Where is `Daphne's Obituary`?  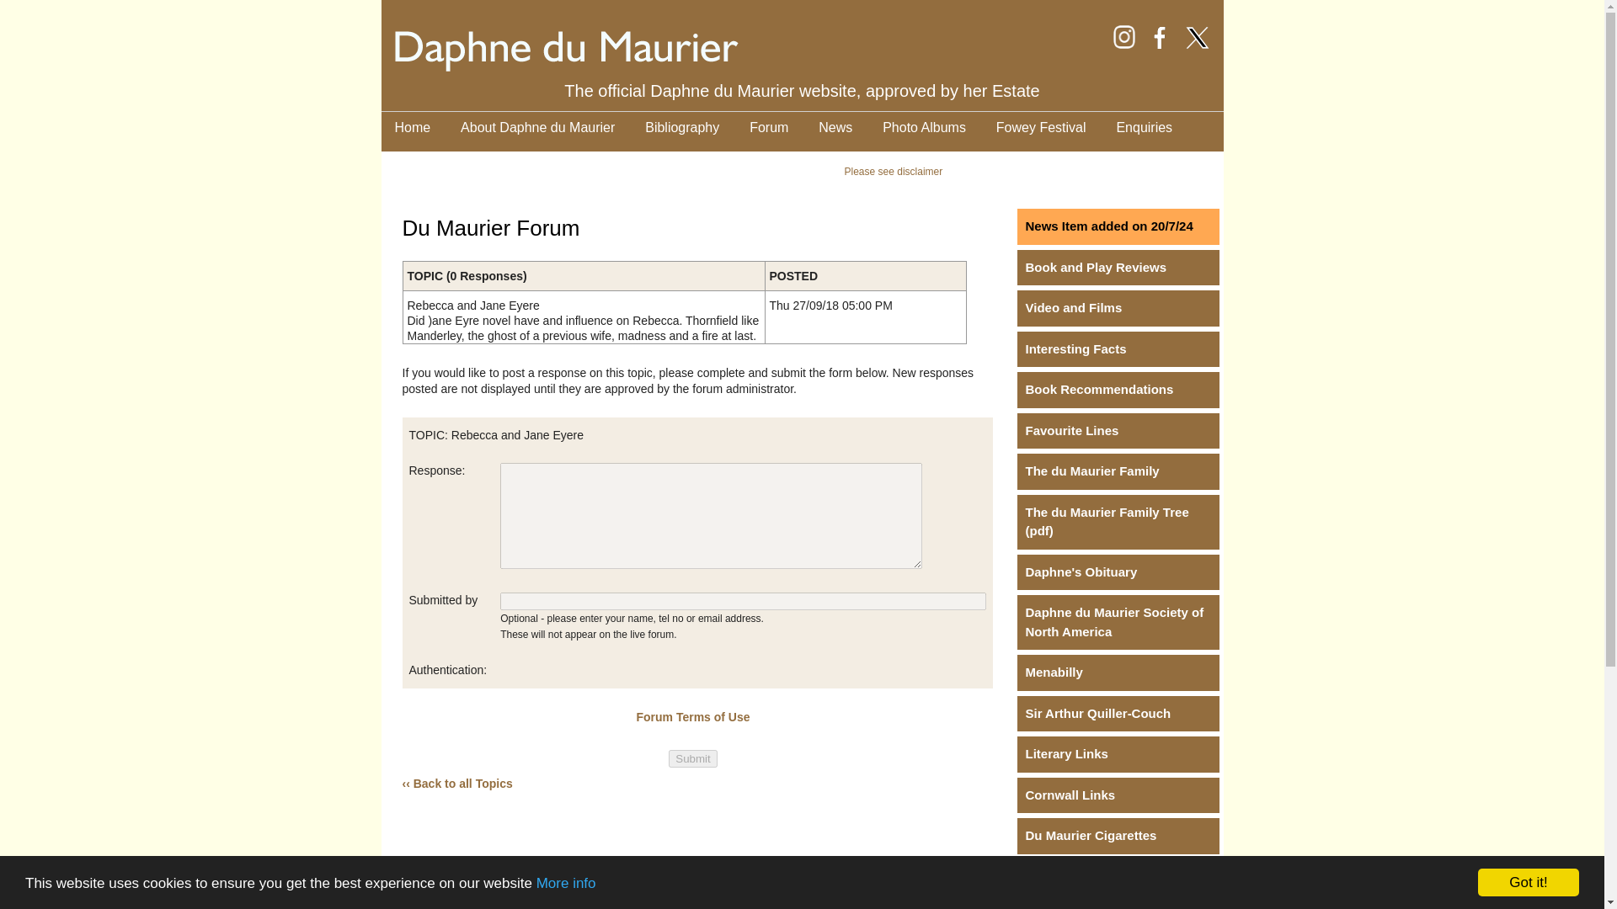
Daphne's Obituary is located at coordinates (1118, 572).